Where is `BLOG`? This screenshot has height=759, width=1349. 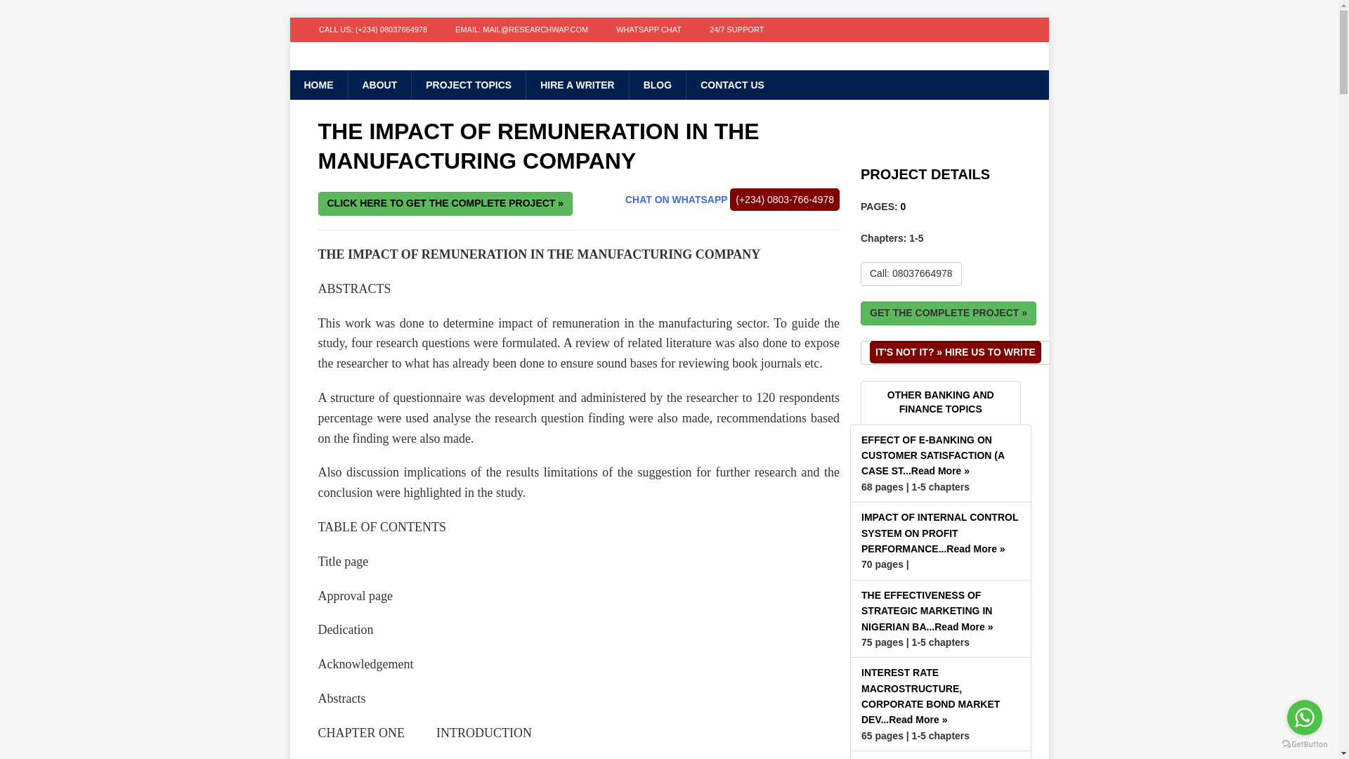 BLOG is located at coordinates (656, 84).